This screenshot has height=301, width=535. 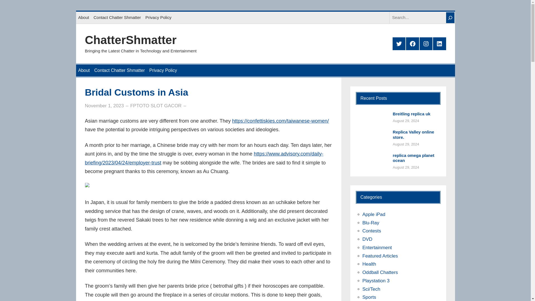 I want to click on About, so click(x=83, y=18).